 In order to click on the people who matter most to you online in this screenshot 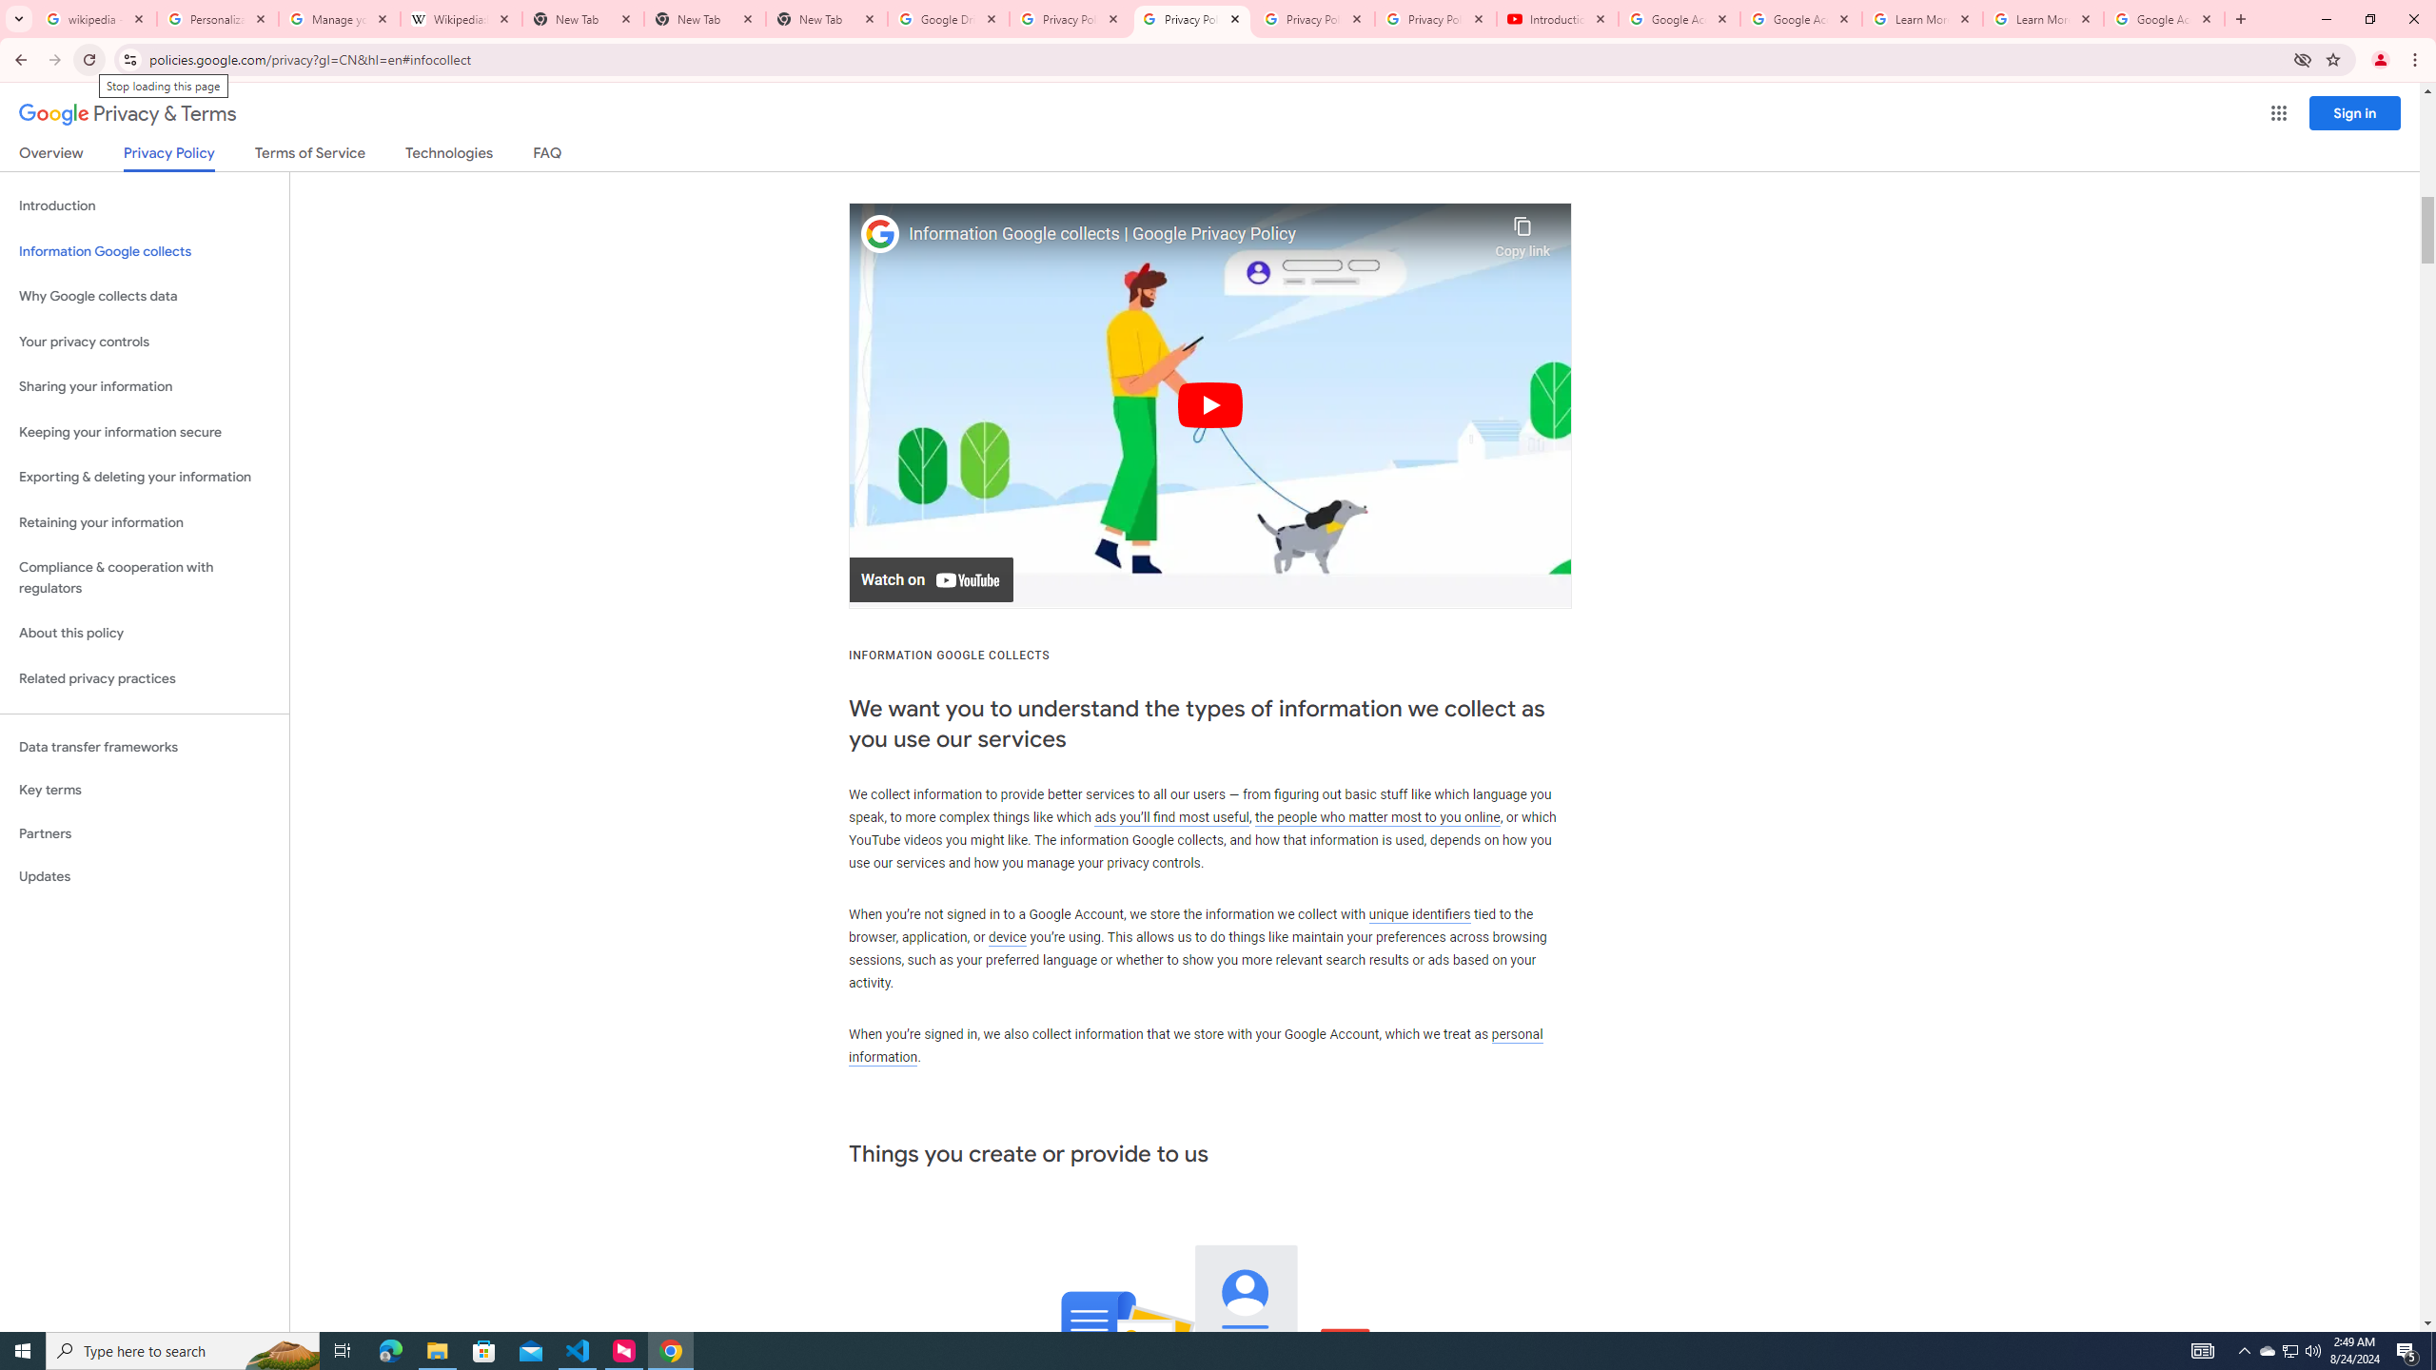, I will do `click(1377, 816)`.